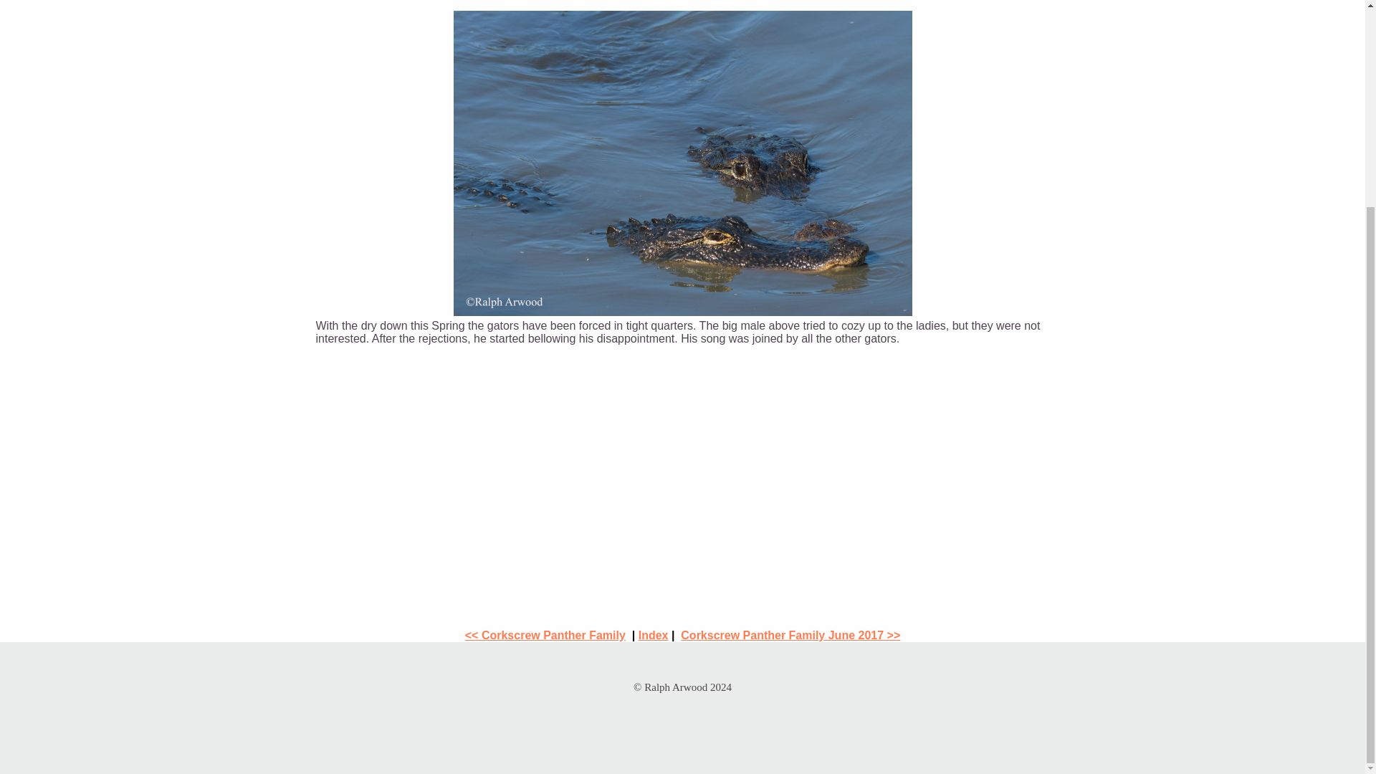 This screenshot has width=1376, height=774. I want to click on Index, so click(654, 635).